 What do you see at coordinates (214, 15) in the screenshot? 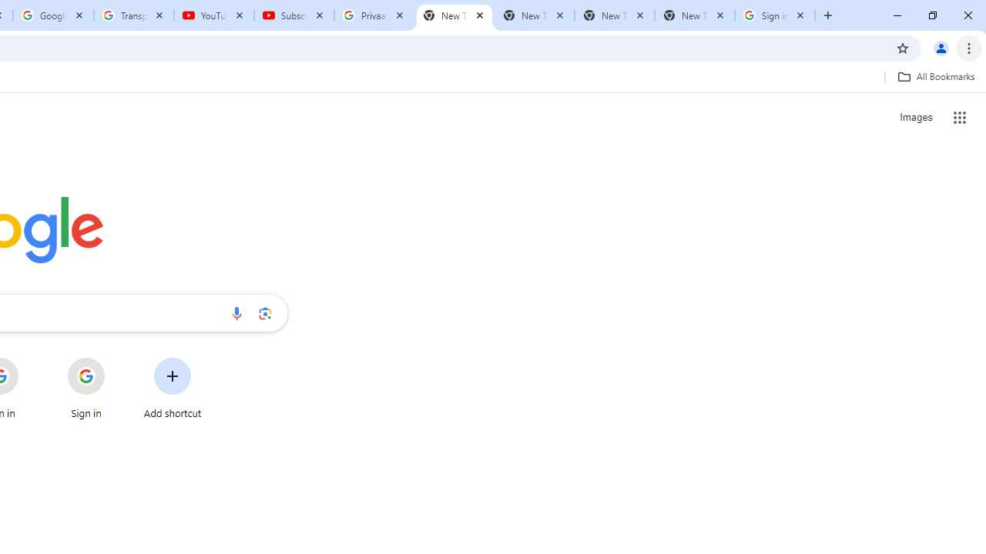
I see `YouTube` at bounding box center [214, 15].